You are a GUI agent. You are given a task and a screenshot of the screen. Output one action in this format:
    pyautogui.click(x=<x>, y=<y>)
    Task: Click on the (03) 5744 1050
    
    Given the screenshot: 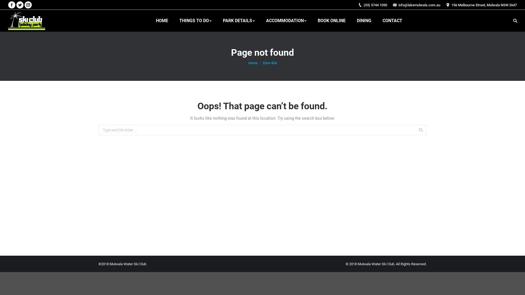 What is the action you would take?
    pyautogui.click(x=375, y=5)
    